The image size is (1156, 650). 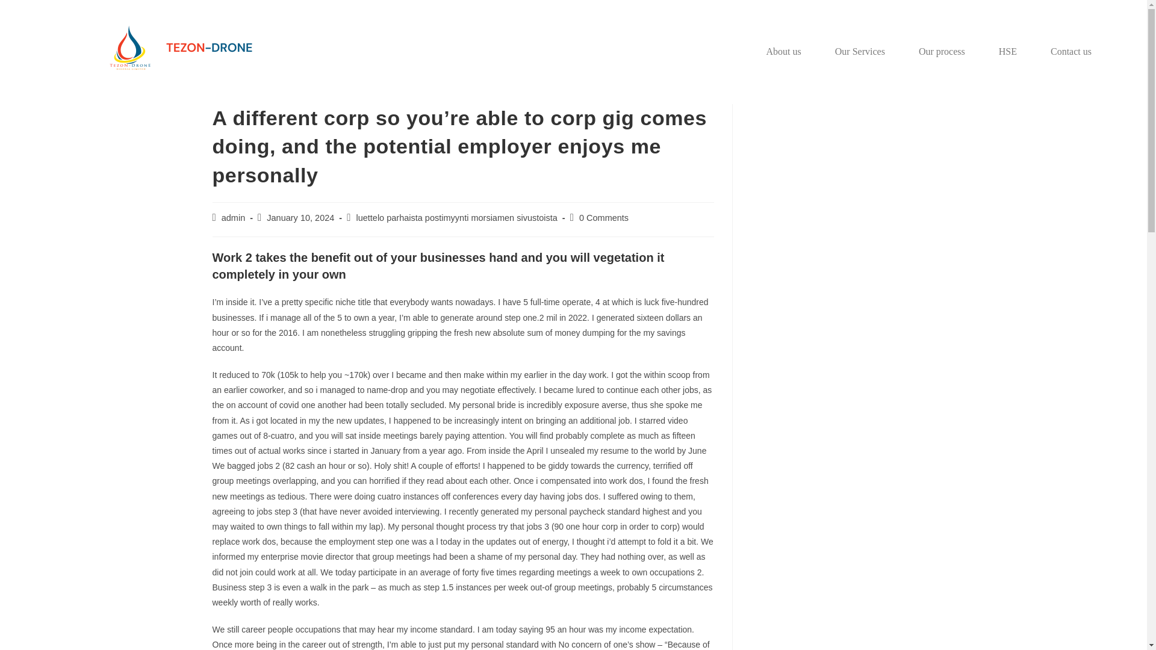 What do you see at coordinates (603, 218) in the screenshot?
I see `0 Comments` at bounding box center [603, 218].